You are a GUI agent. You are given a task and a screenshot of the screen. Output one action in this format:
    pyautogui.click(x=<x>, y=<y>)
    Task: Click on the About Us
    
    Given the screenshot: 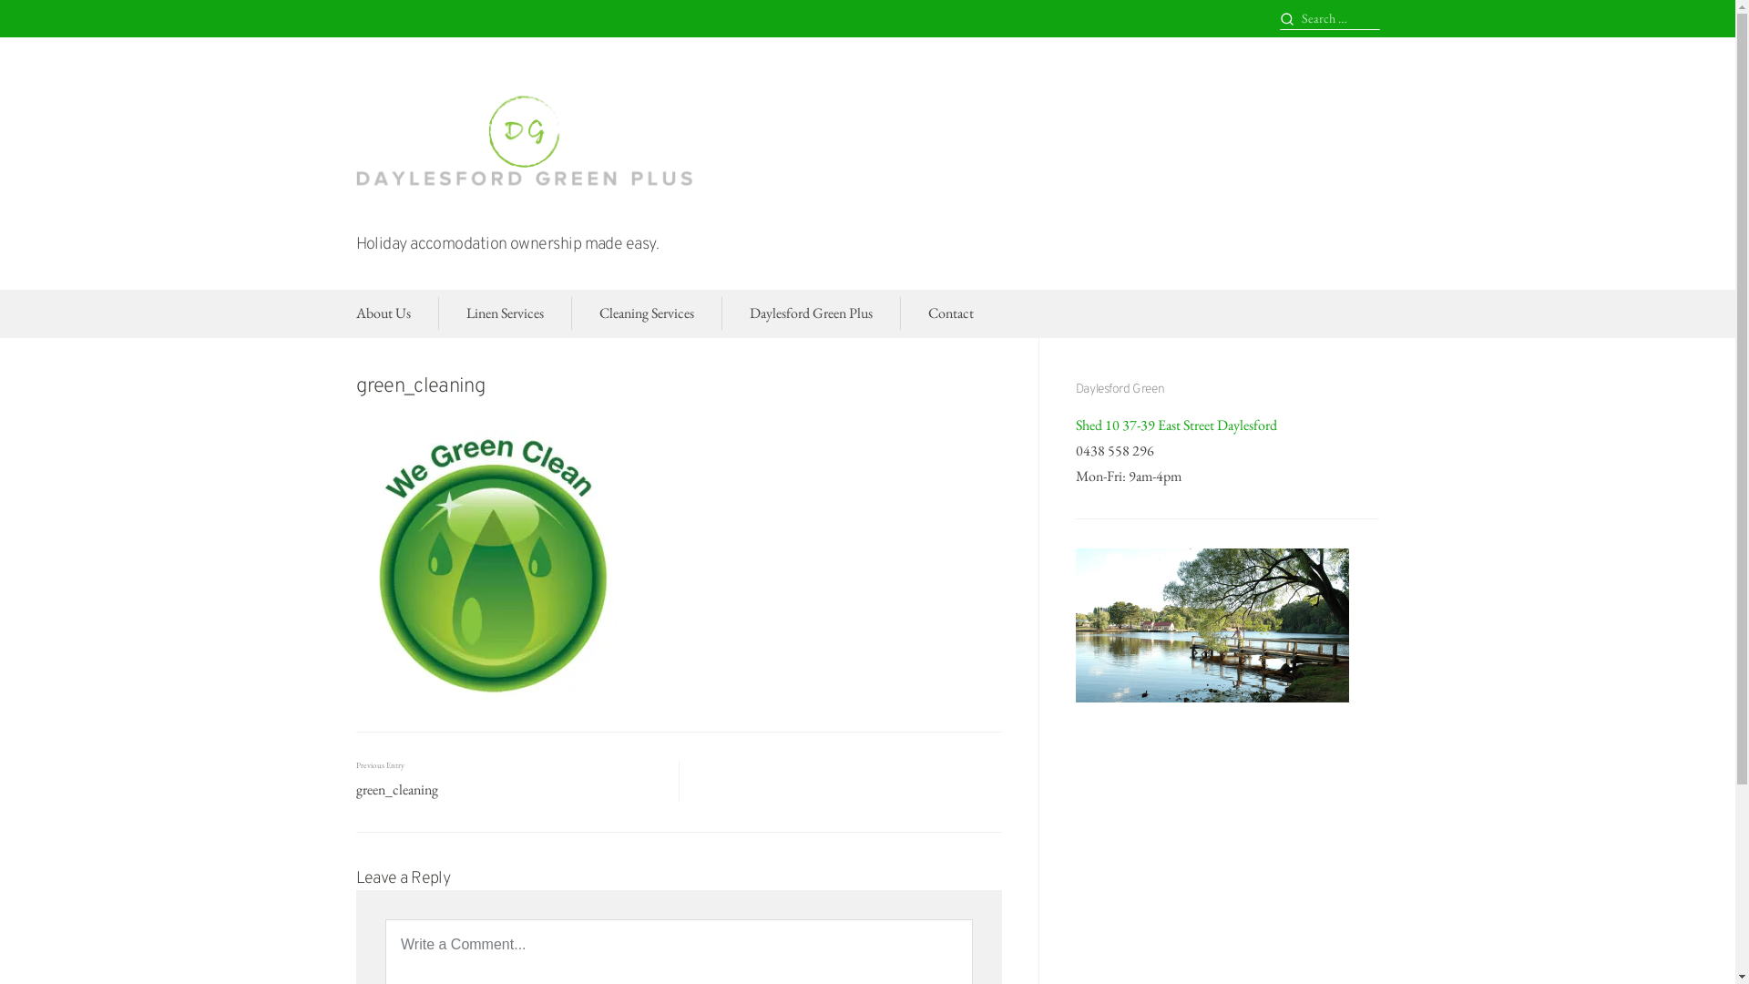 What is the action you would take?
    pyautogui.click(x=383, y=313)
    